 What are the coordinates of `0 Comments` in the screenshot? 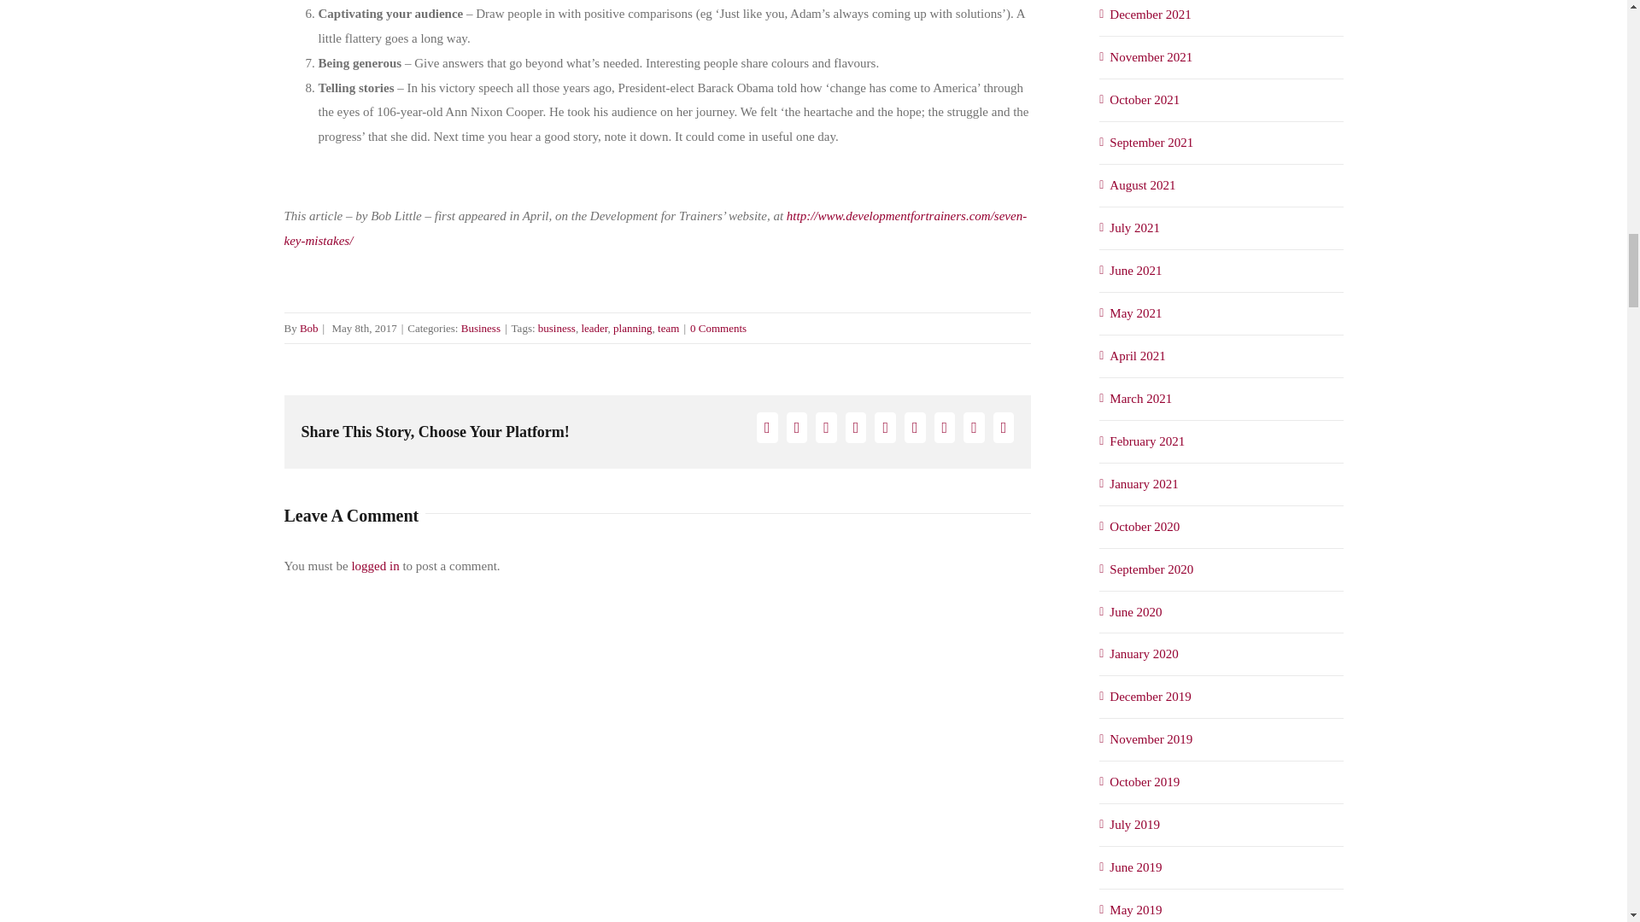 It's located at (717, 328).